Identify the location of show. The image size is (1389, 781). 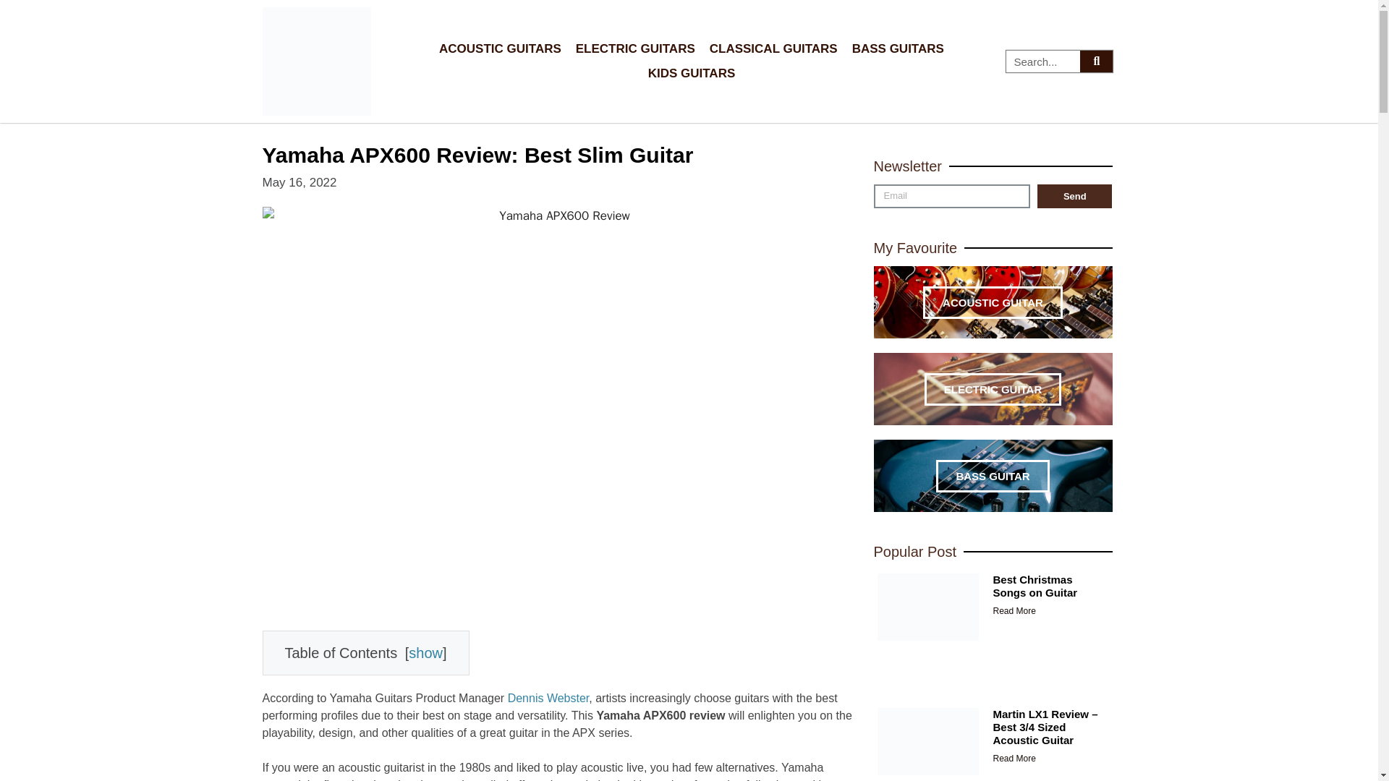
(425, 652).